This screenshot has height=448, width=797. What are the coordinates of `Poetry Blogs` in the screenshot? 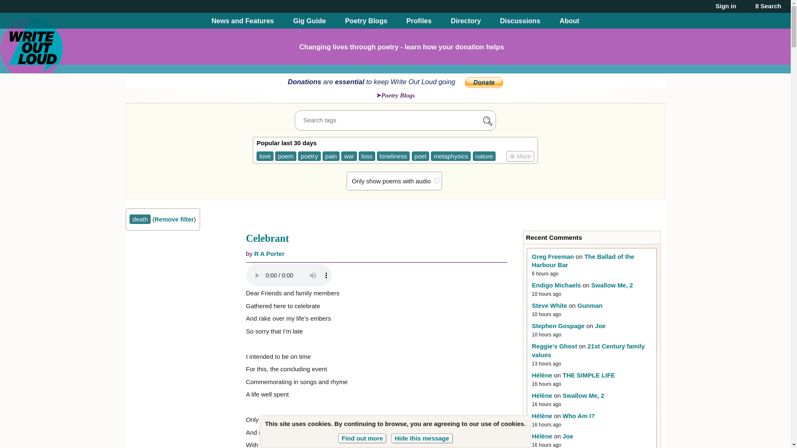 It's located at (396, 95).